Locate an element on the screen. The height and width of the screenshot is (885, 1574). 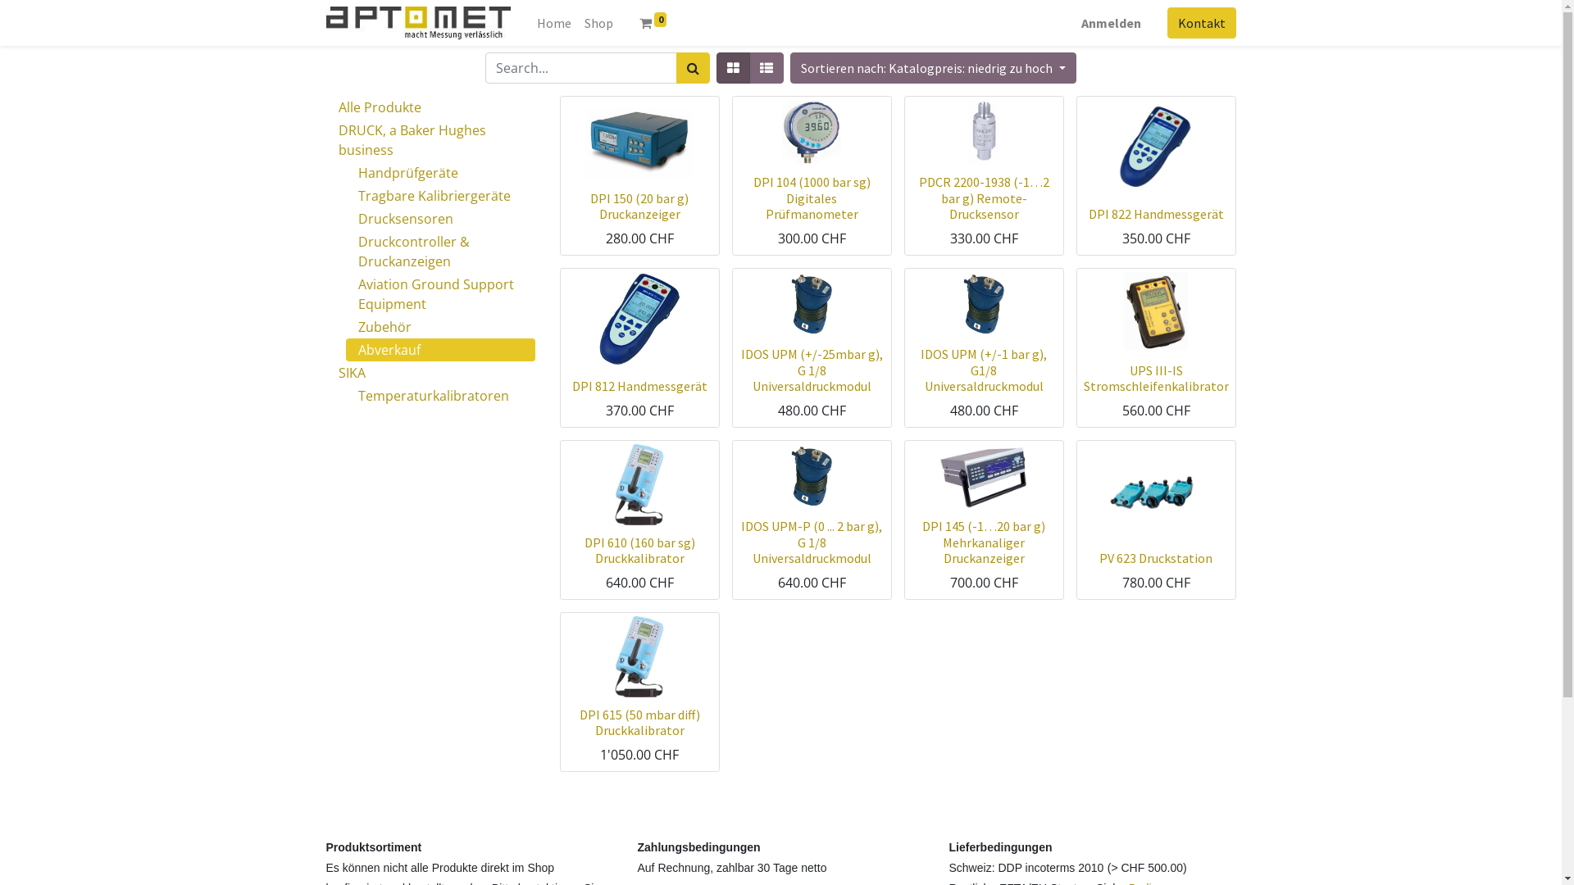
Suchen is located at coordinates (694, 68).